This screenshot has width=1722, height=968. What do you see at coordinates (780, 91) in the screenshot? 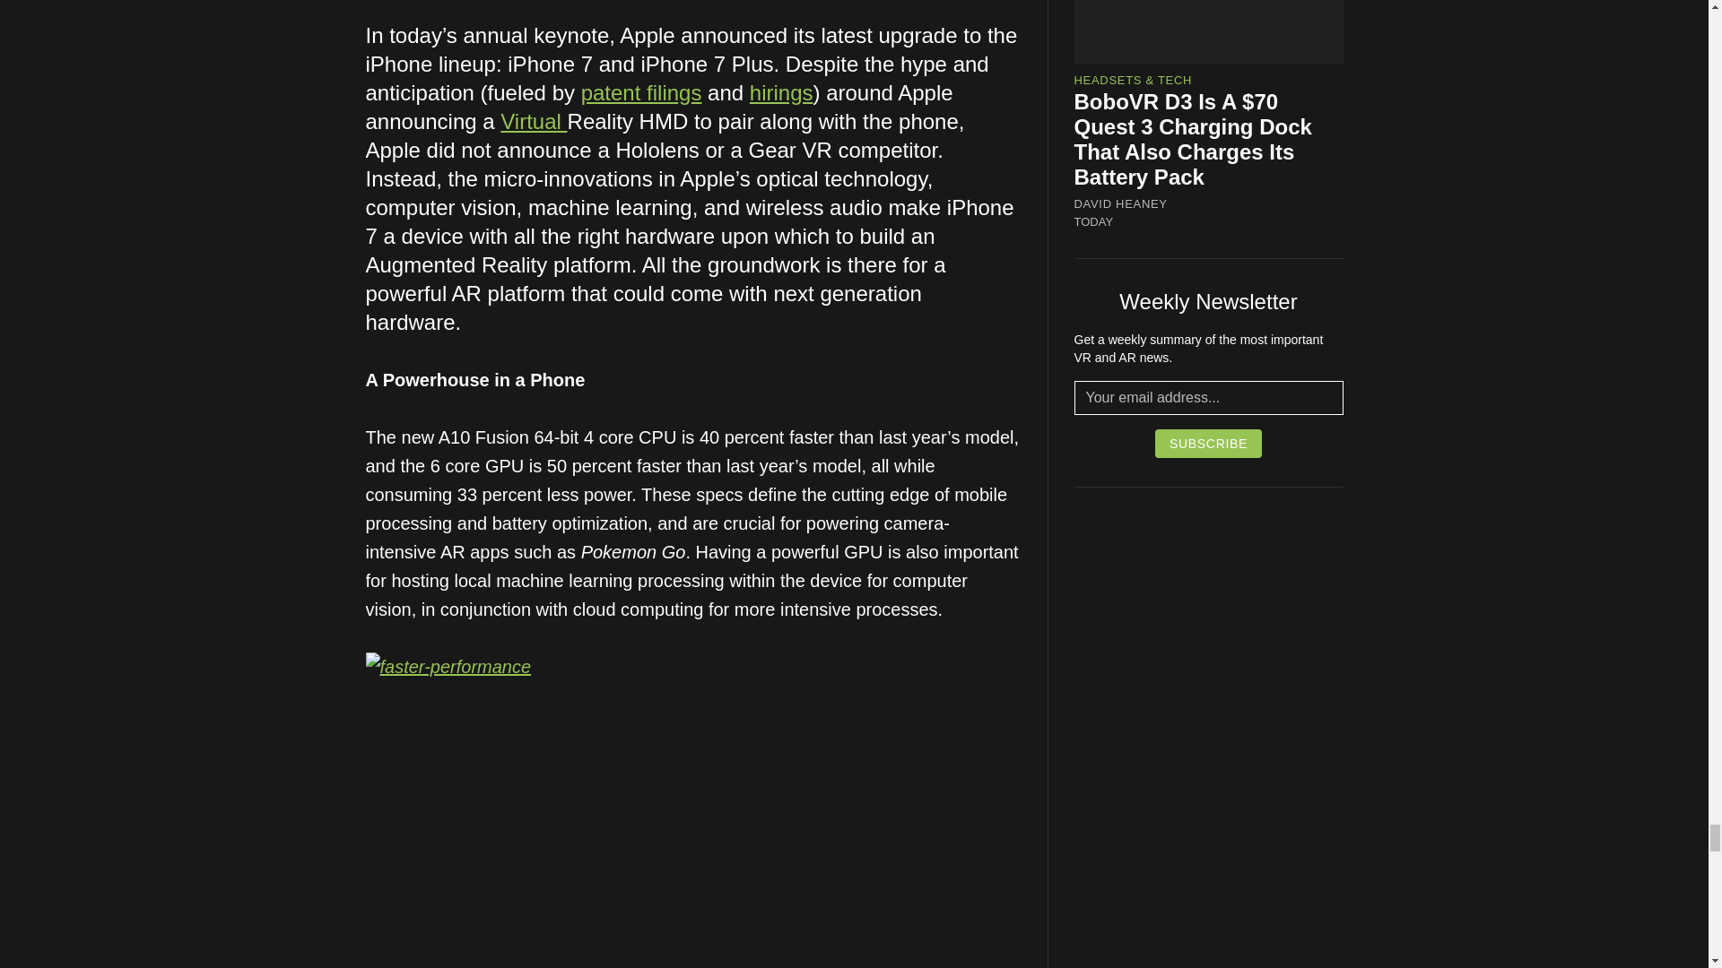
I see `hirings` at bounding box center [780, 91].